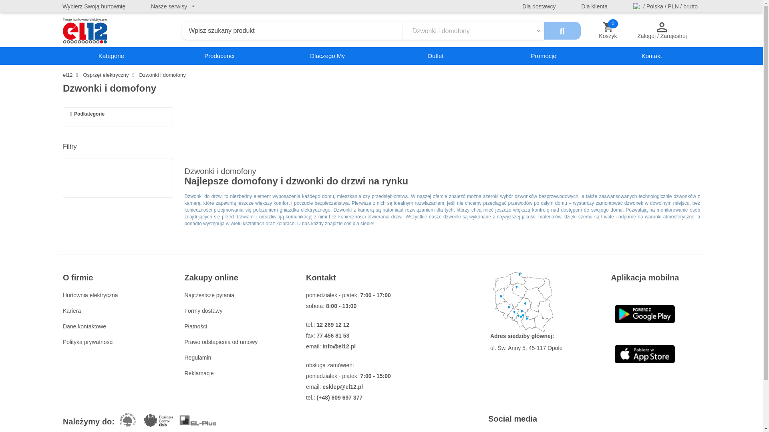 The image size is (769, 432). I want to click on User icon, so click(662, 27).